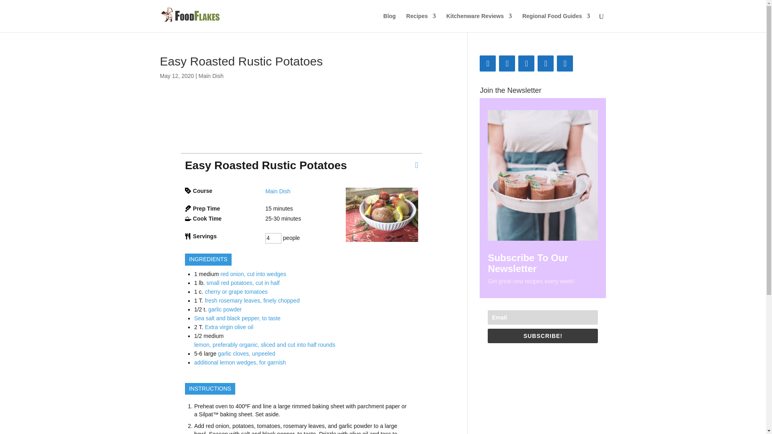 The image size is (772, 434). What do you see at coordinates (273, 238) in the screenshot?
I see `4` at bounding box center [273, 238].